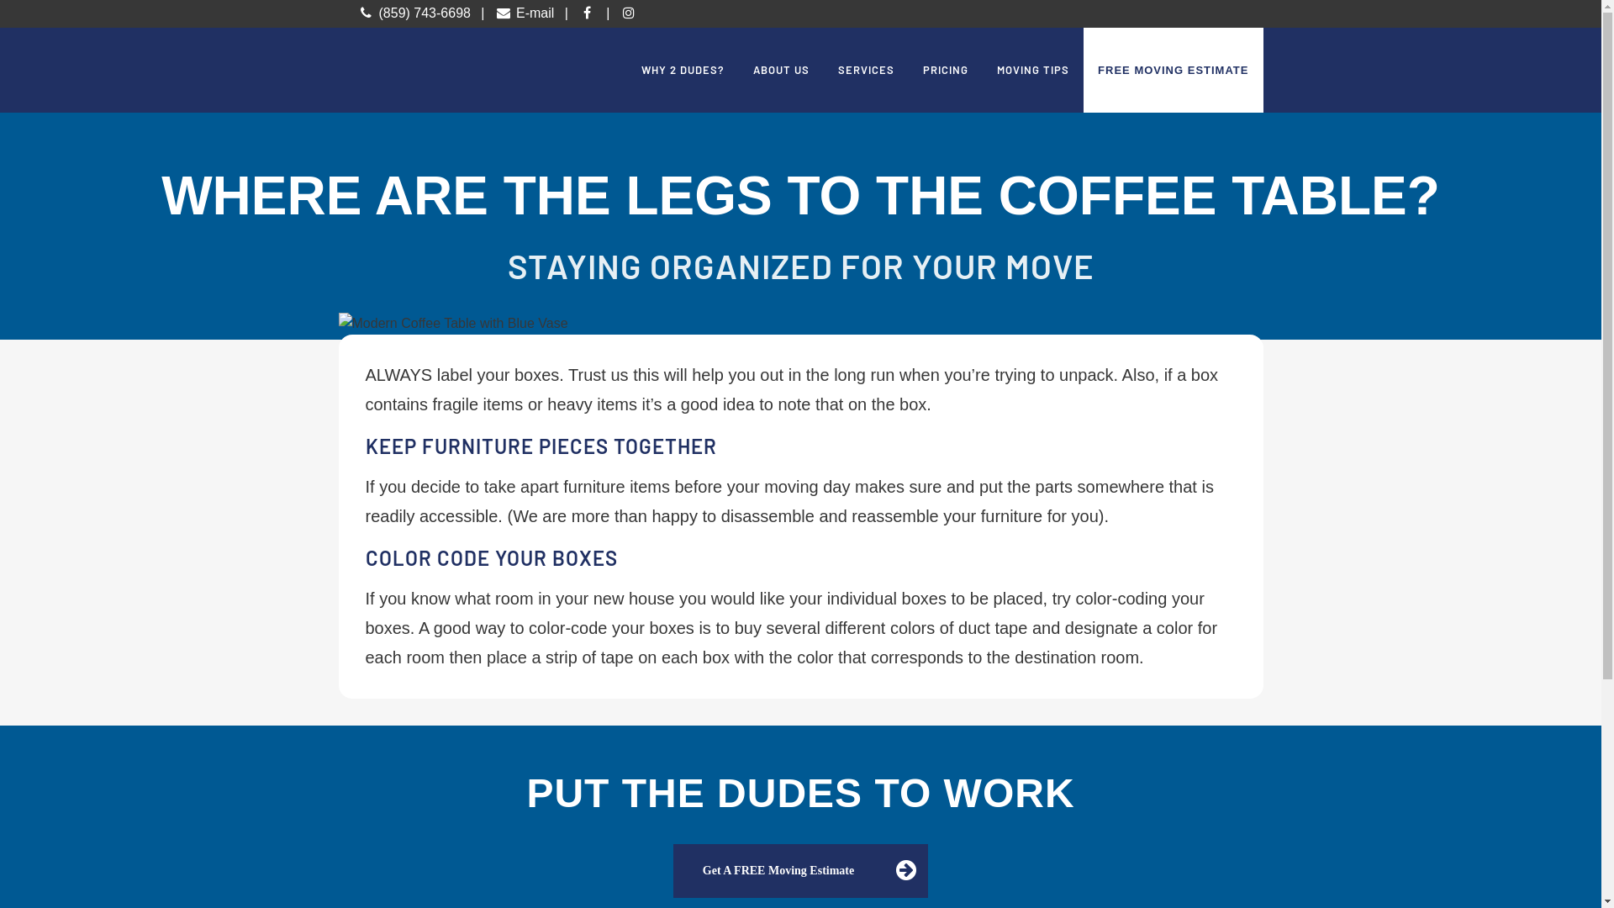 The height and width of the screenshot is (908, 1614). Describe the element at coordinates (781, 70) in the screenshot. I see `ABOUT US` at that location.